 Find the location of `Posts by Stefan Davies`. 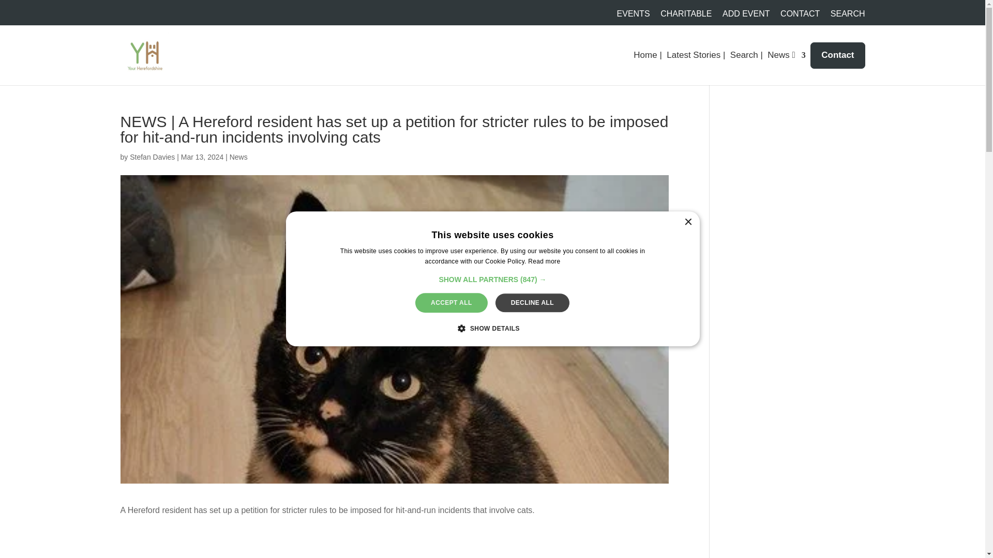

Posts by Stefan Davies is located at coordinates (152, 157).